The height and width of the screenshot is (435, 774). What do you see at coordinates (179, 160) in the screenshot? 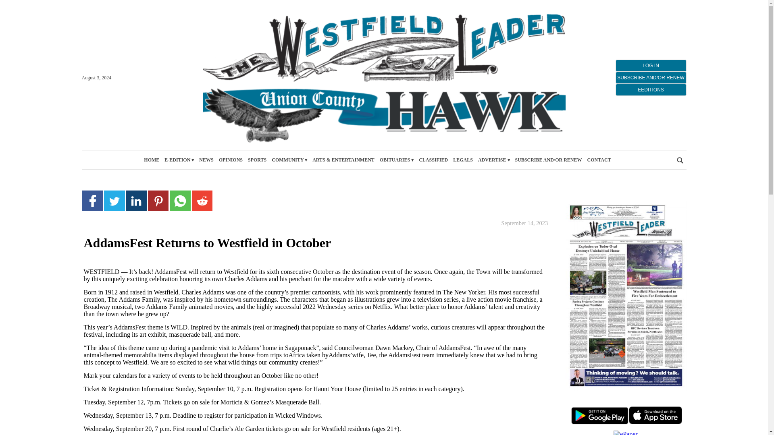
I see `E-EDITION` at bounding box center [179, 160].